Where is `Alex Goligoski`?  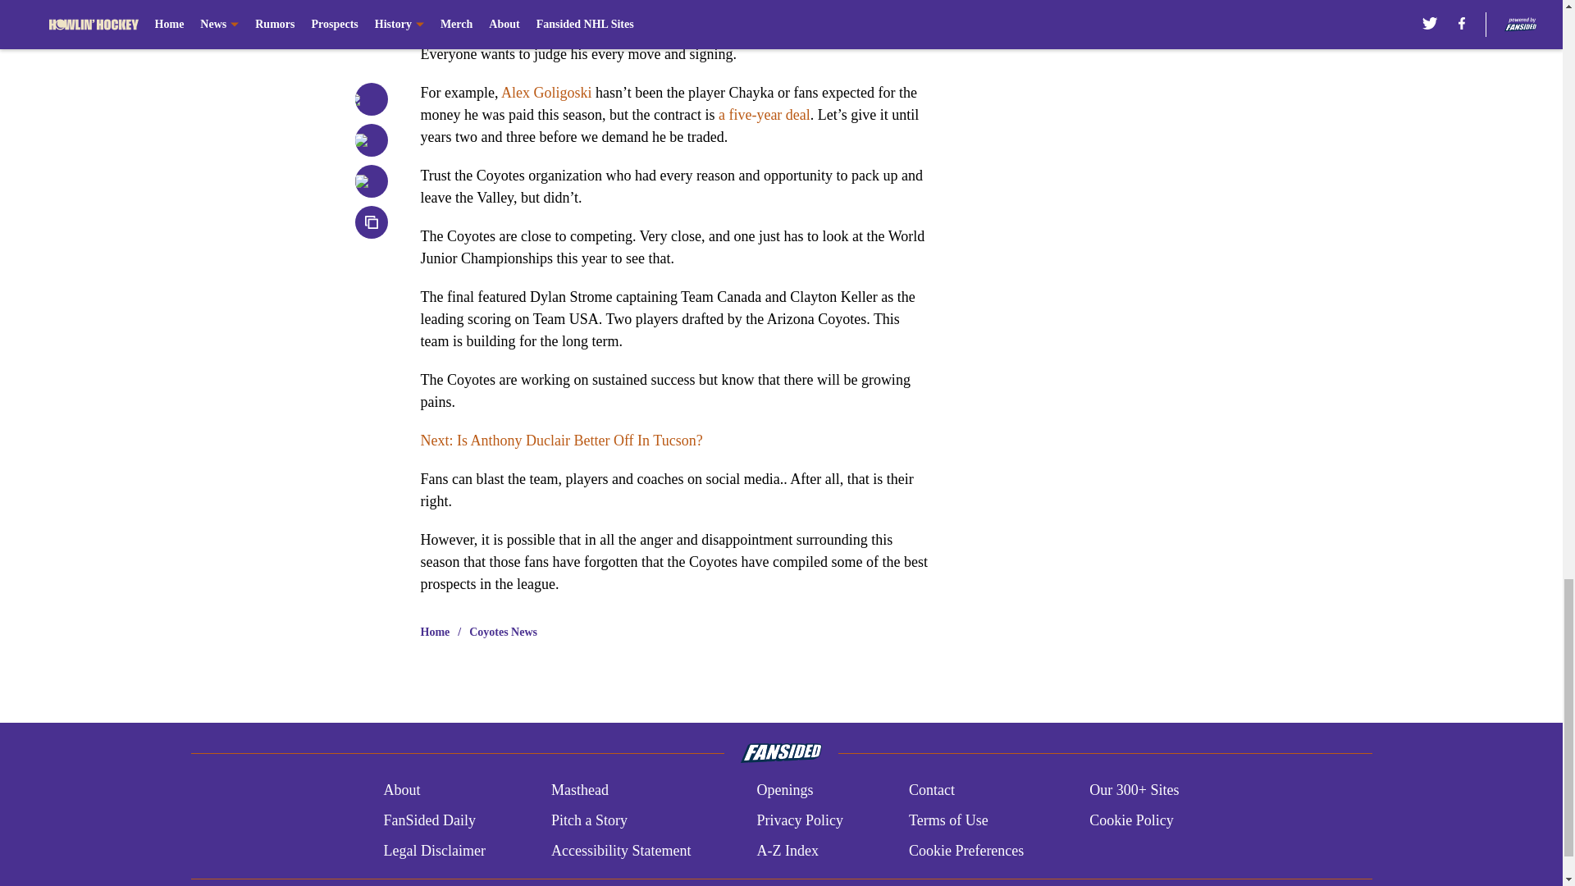 Alex Goligoski is located at coordinates (546, 92).